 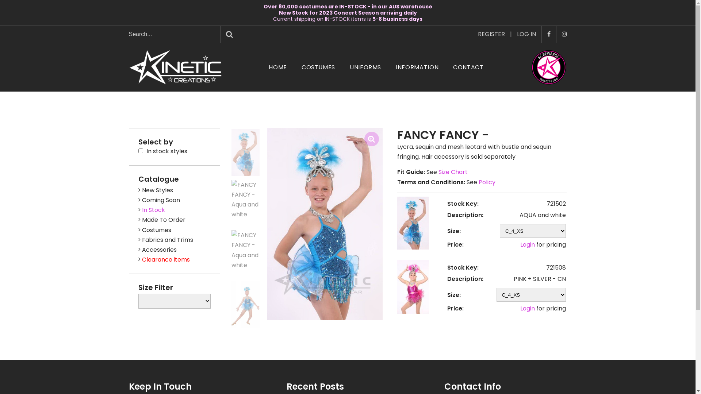 What do you see at coordinates (487, 182) in the screenshot?
I see `Policy` at bounding box center [487, 182].